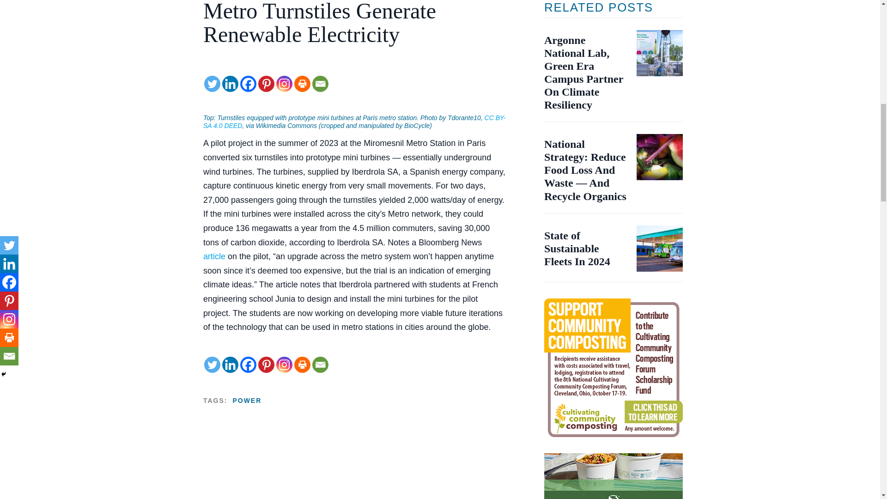  Describe the element at coordinates (212, 84) in the screenshot. I see `Twitter` at that location.